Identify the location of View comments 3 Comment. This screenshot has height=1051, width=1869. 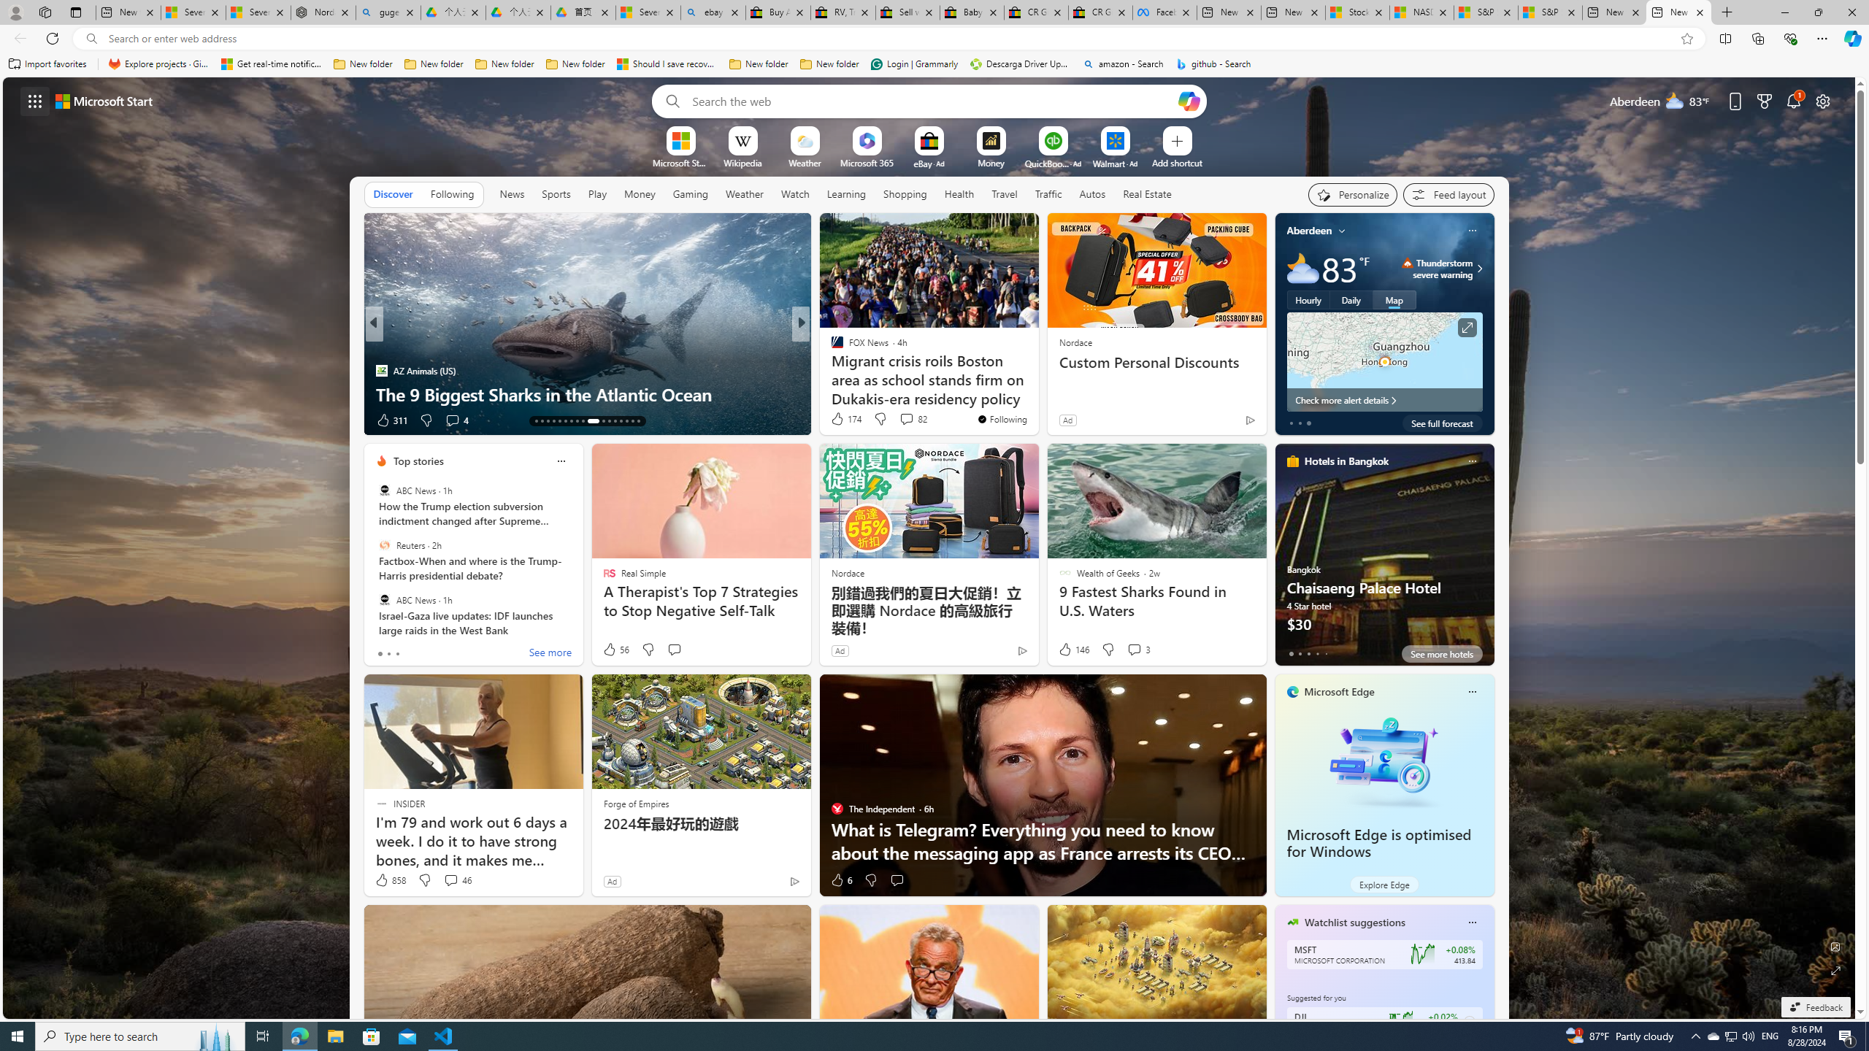
(1139, 650).